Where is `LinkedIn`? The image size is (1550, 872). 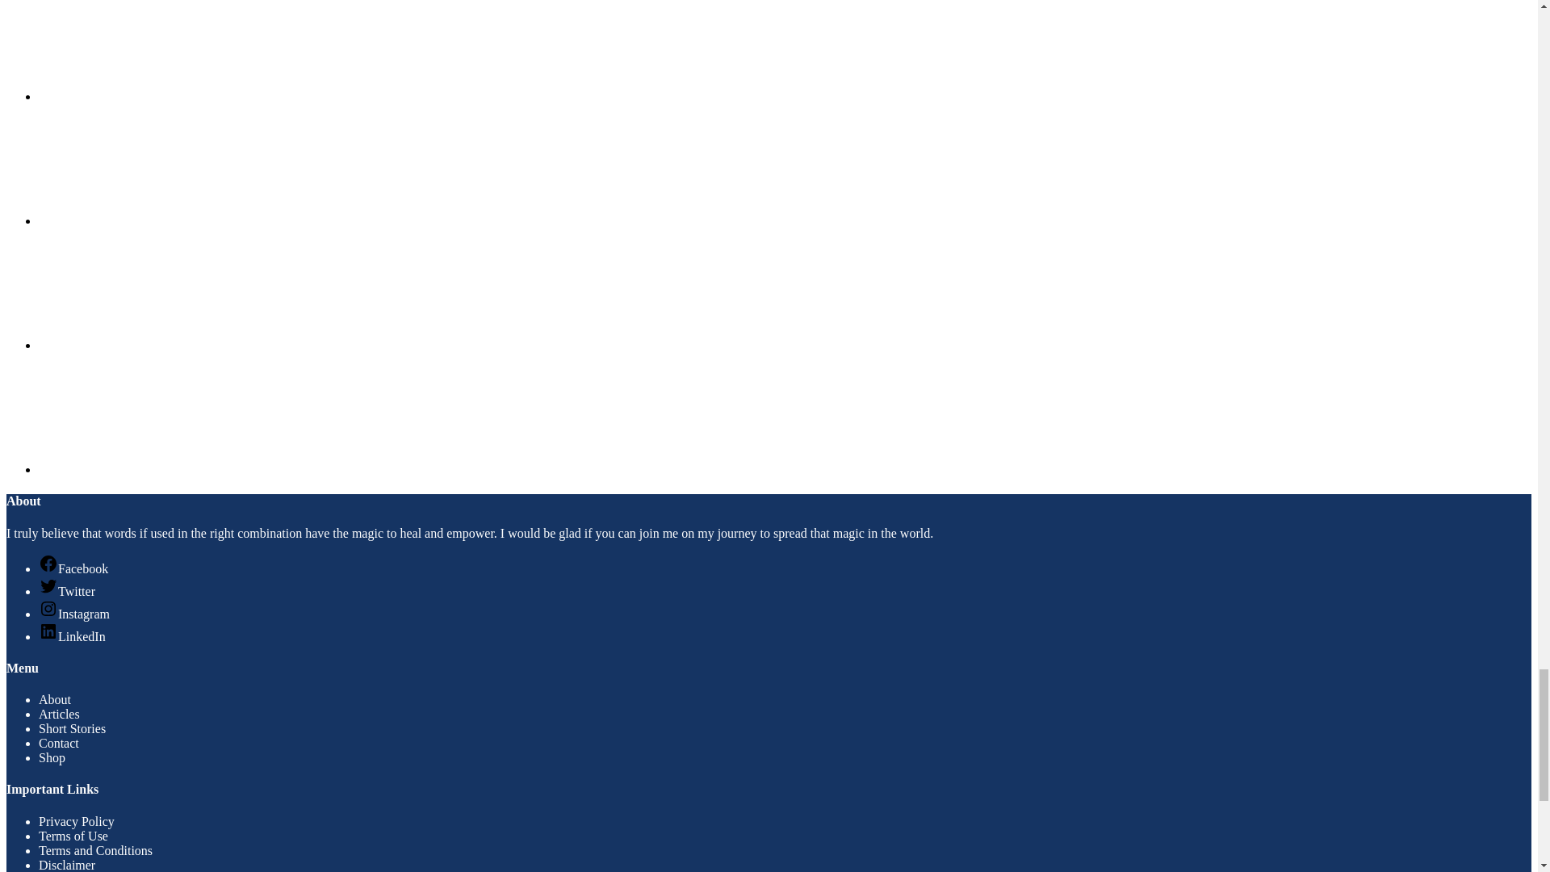
LinkedIn is located at coordinates (160, 289).